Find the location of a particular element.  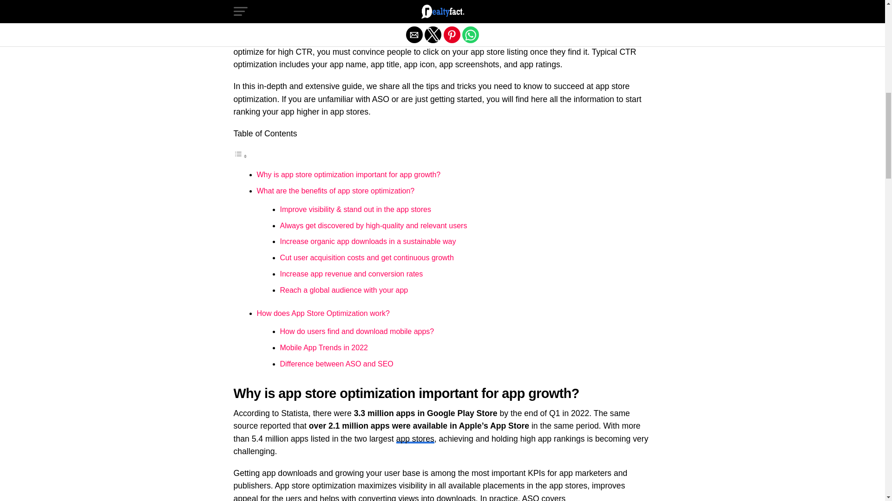

Cut user acquisition costs and get continuous growth is located at coordinates (366, 257).